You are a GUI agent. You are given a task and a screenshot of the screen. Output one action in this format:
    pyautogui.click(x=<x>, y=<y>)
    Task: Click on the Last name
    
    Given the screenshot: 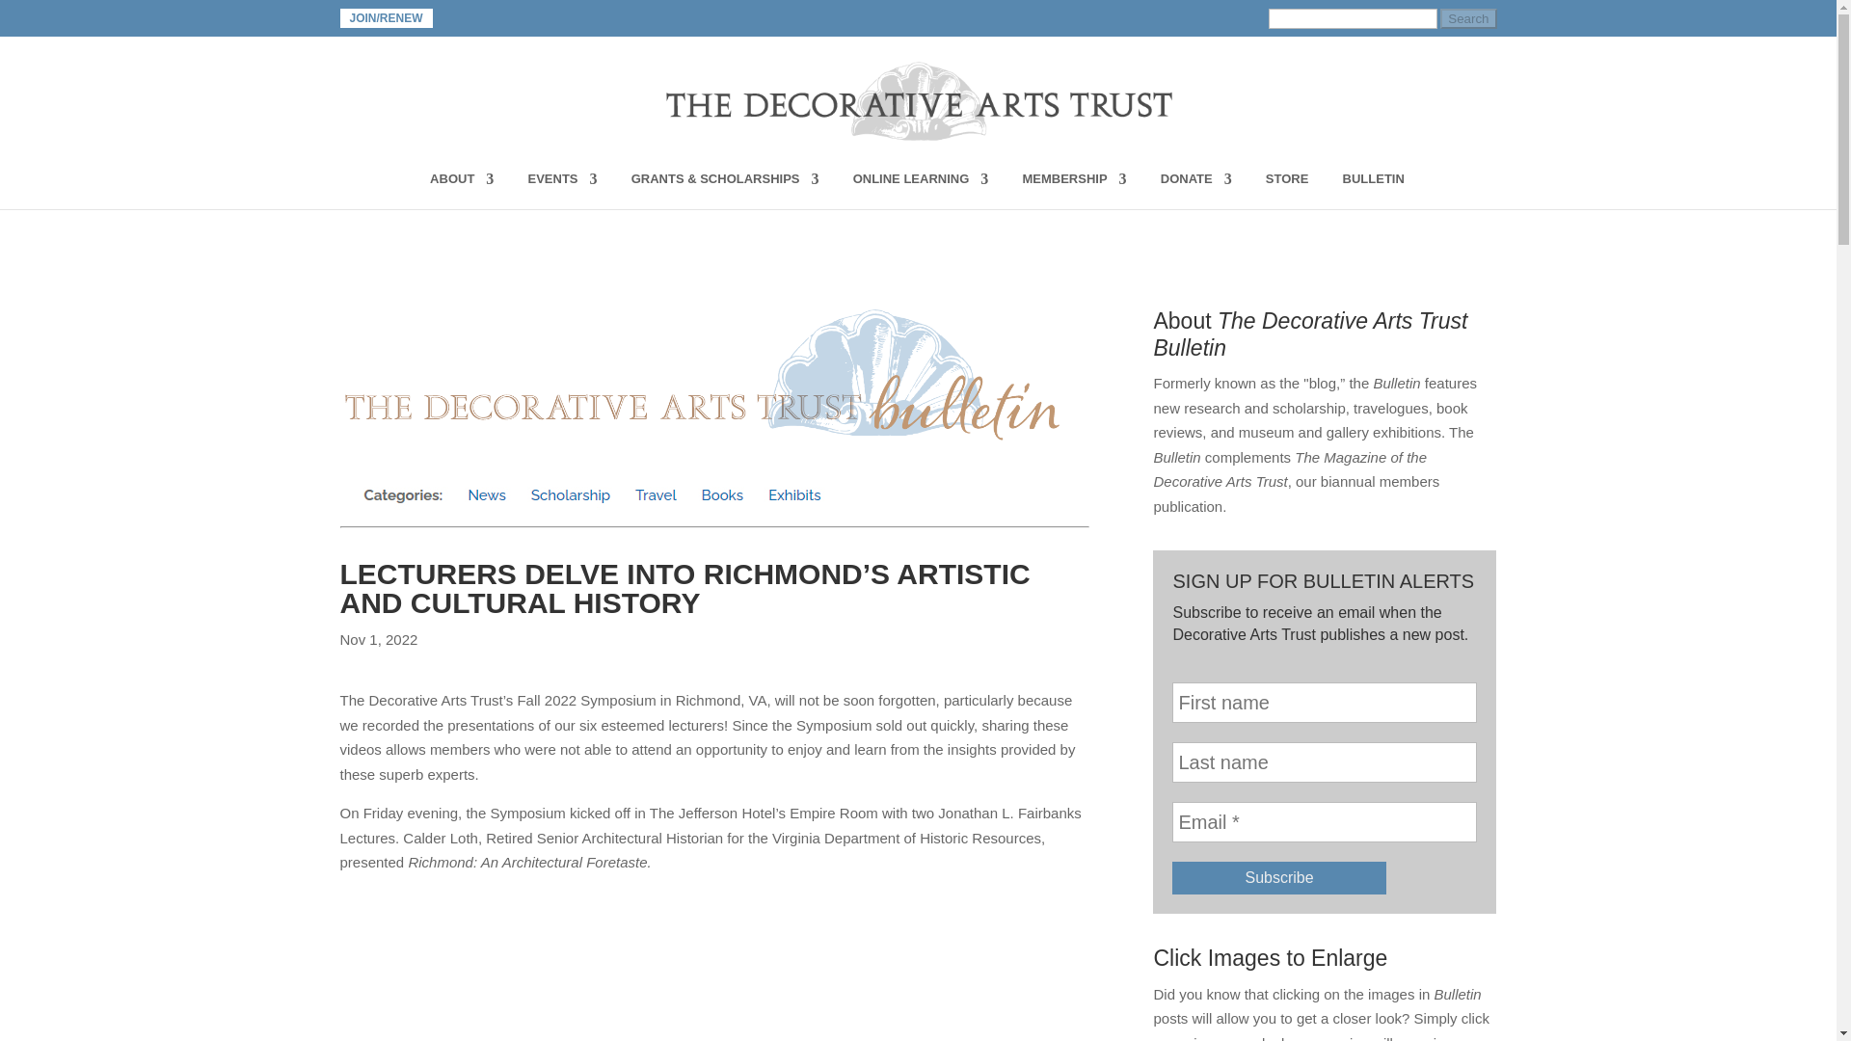 What is the action you would take?
    pyautogui.click(x=1325, y=762)
    